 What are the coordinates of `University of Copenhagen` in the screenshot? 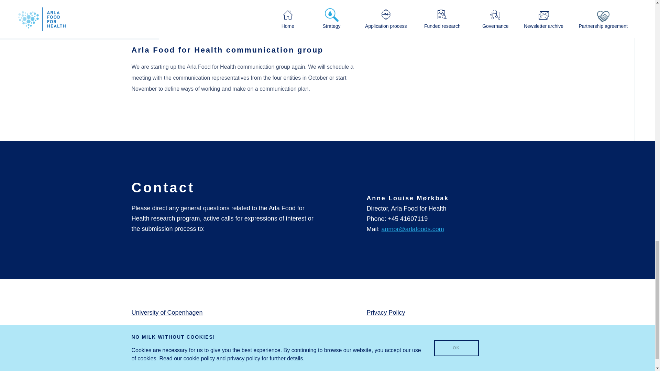 It's located at (167, 313).